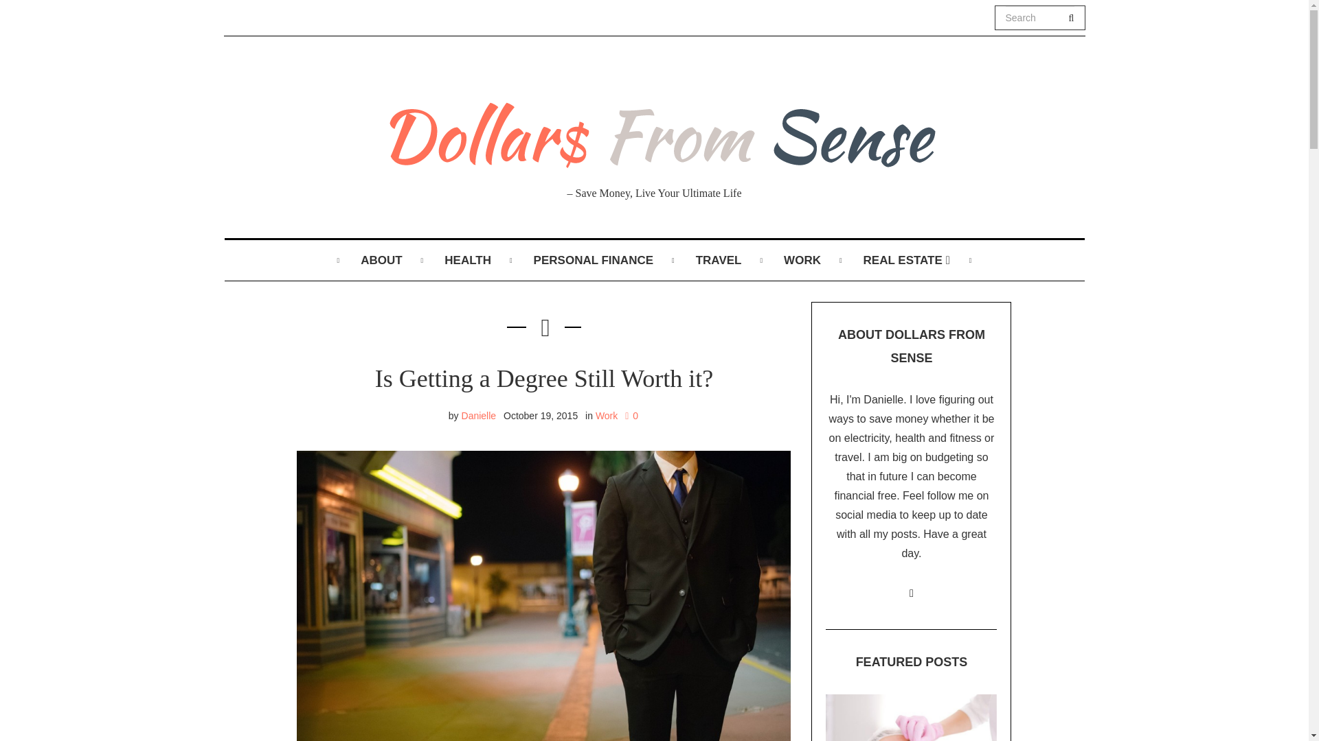 This screenshot has width=1319, height=741. I want to click on WORK, so click(802, 261).